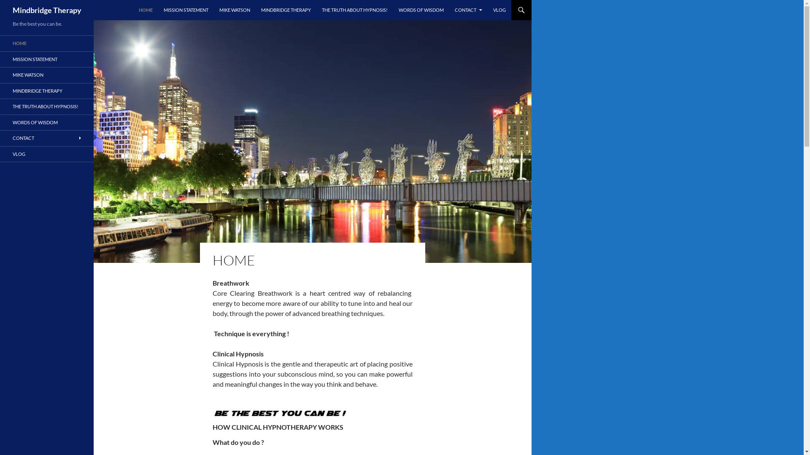  I want to click on HOME, so click(47, 44).